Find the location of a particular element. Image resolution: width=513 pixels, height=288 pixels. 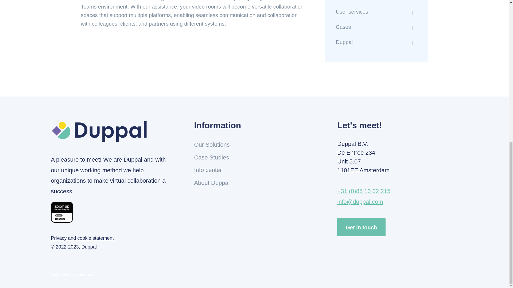

logo duppal-01 is located at coordinates (99, 131).